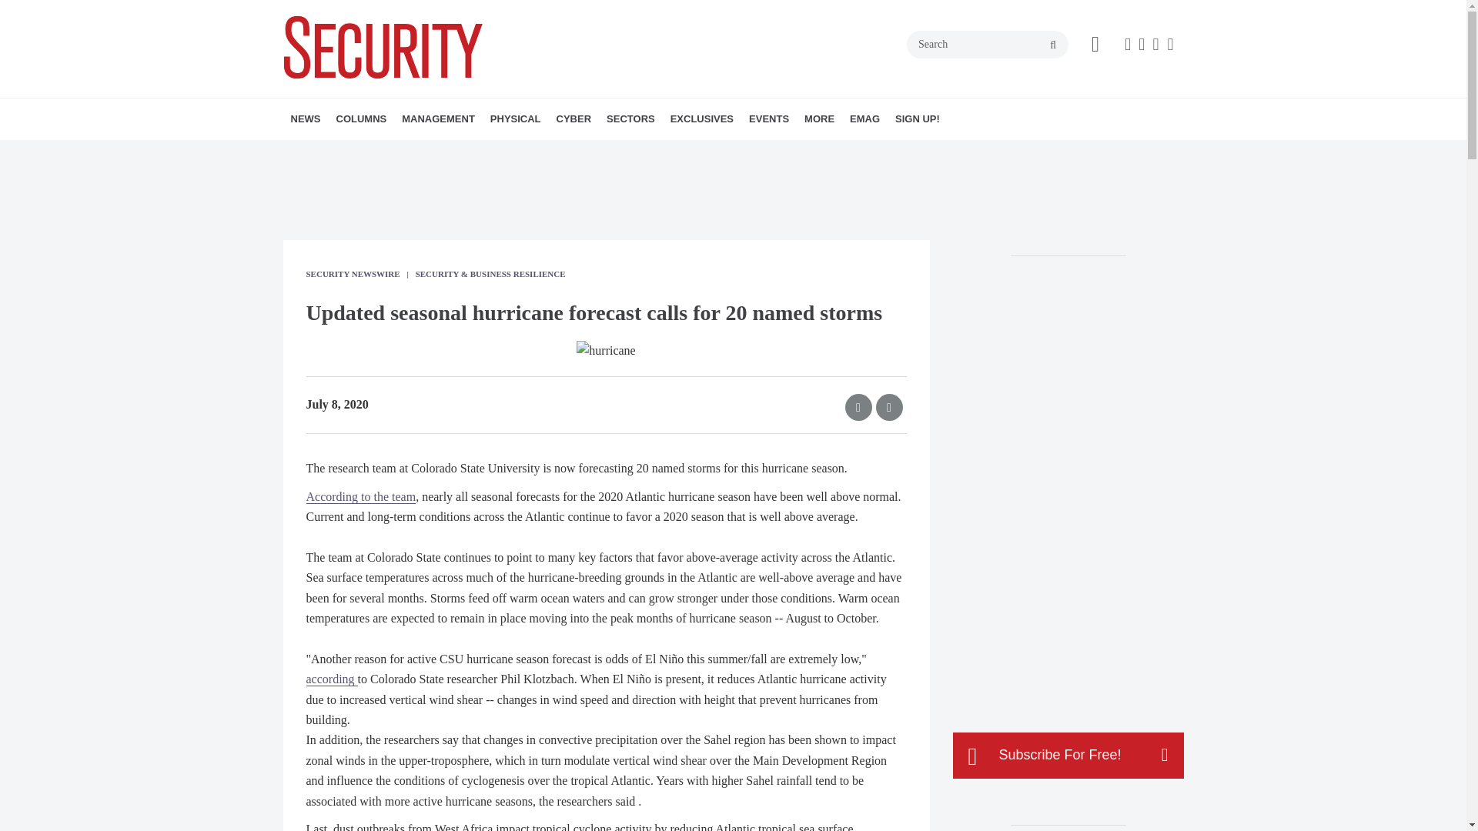  Describe the element at coordinates (651, 152) in the screenshot. I see `MORE` at that location.